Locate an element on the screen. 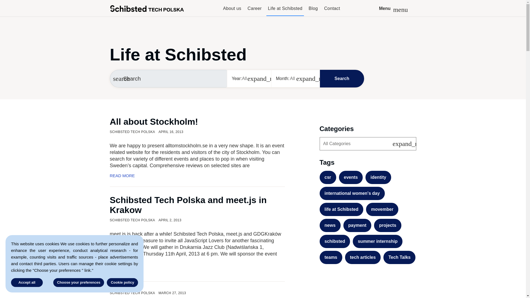 The width and height of the screenshot is (530, 298). Menu menu is located at coordinates (393, 8).